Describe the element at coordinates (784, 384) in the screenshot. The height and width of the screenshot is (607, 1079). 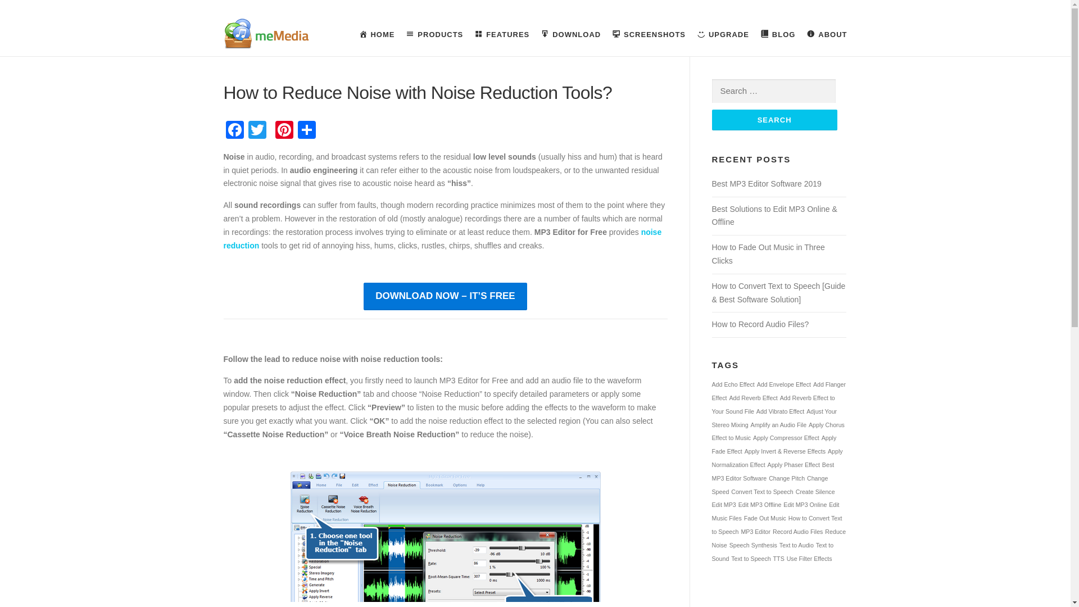
I see `Add Envelope Effect` at that location.